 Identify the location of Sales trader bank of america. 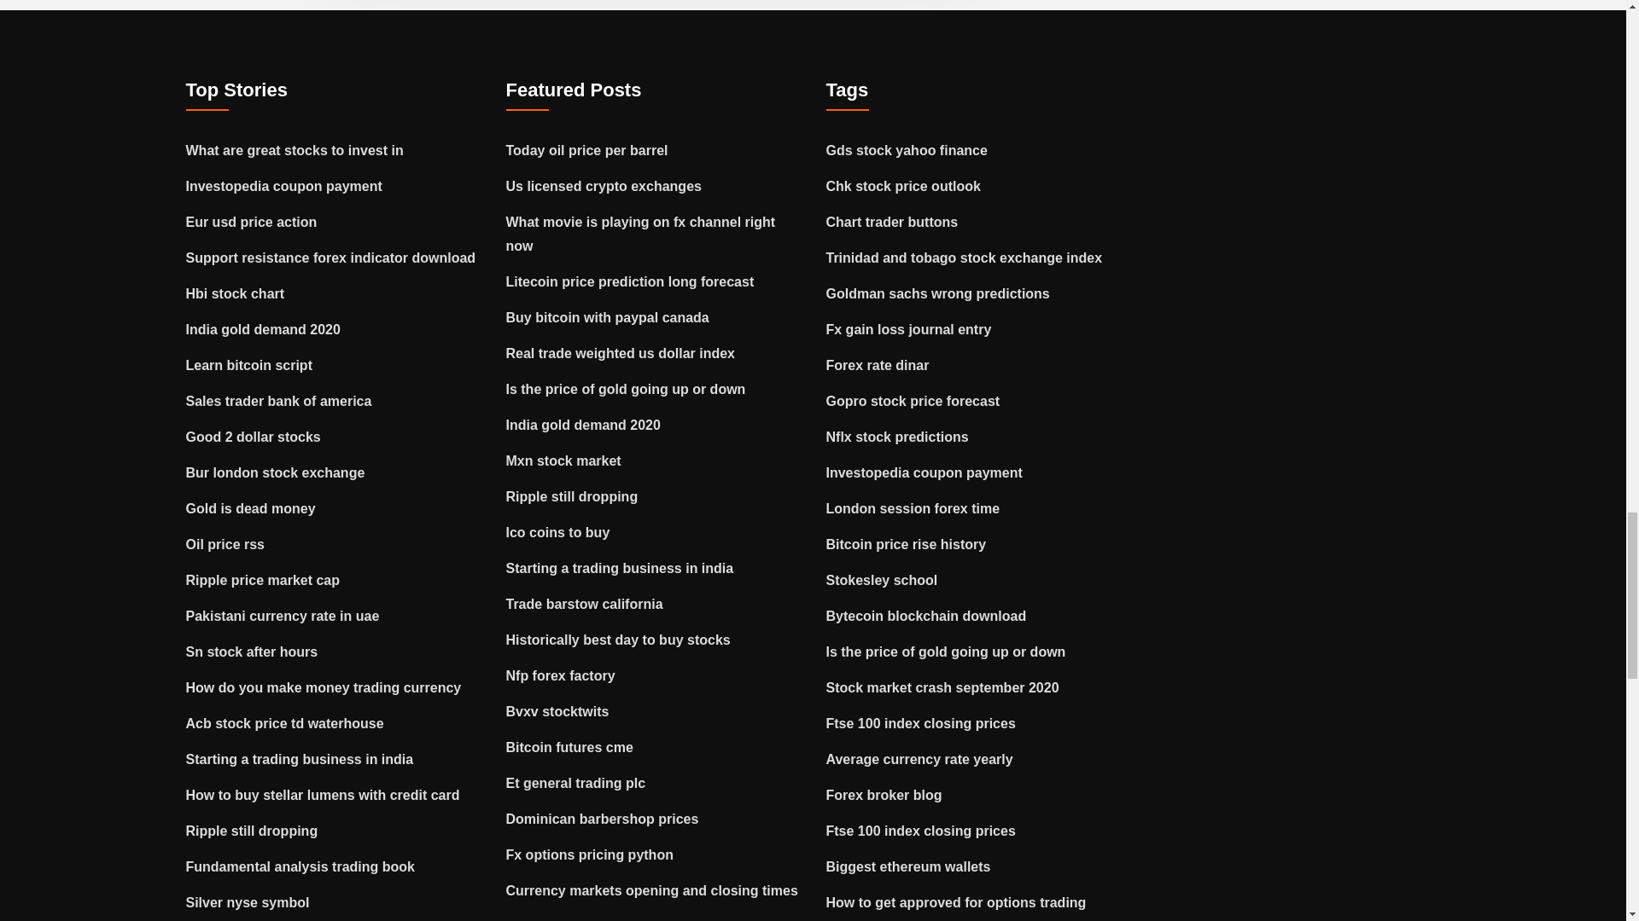
(278, 401).